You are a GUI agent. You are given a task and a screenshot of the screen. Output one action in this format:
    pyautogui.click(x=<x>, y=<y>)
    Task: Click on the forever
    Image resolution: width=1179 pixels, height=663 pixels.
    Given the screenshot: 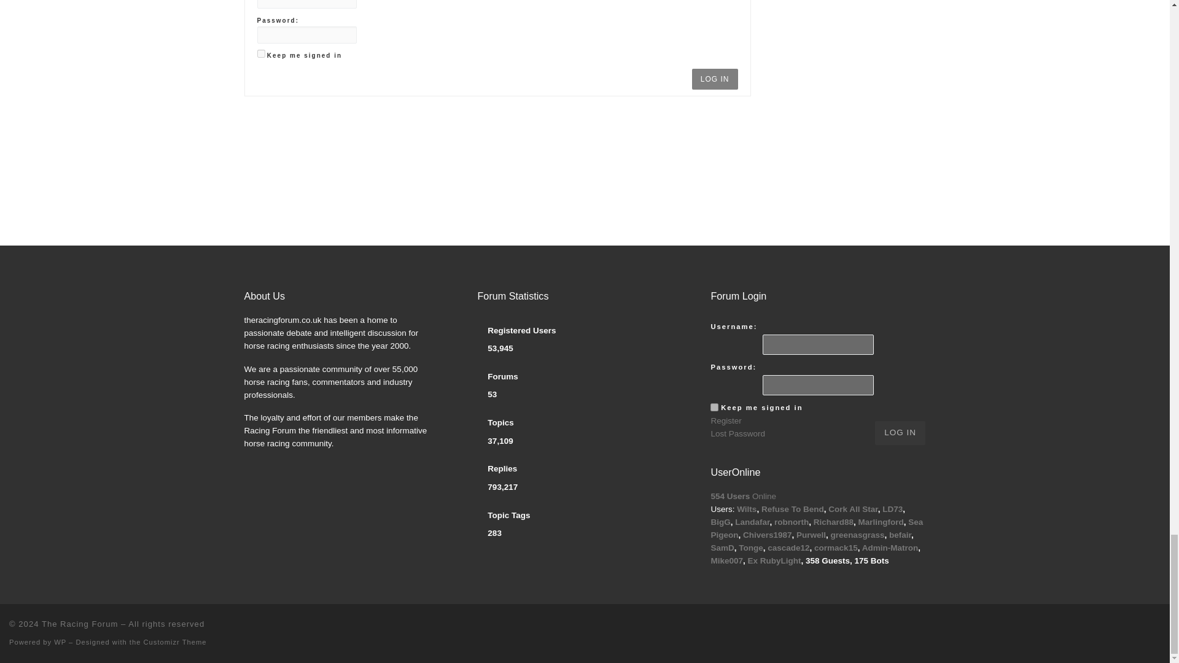 What is the action you would take?
    pyautogui.click(x=260, y=53)
    